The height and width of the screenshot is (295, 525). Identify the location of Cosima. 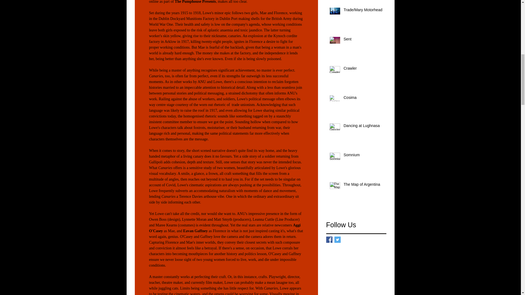
(363, 99).